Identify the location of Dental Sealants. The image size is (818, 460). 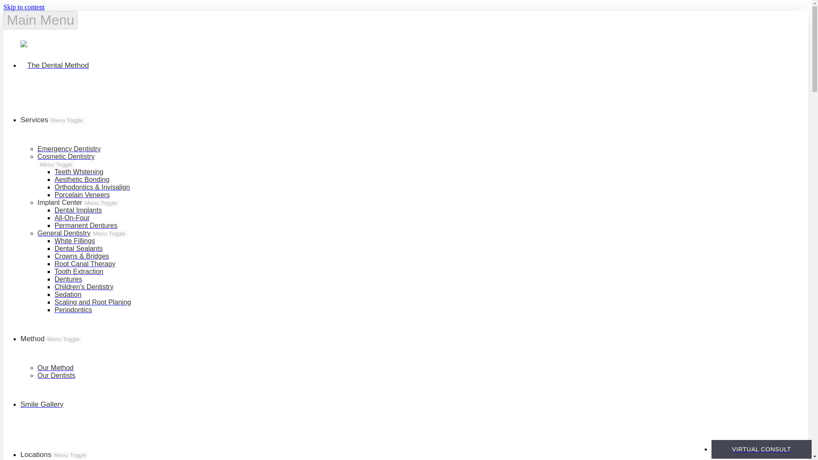
(78, 248).